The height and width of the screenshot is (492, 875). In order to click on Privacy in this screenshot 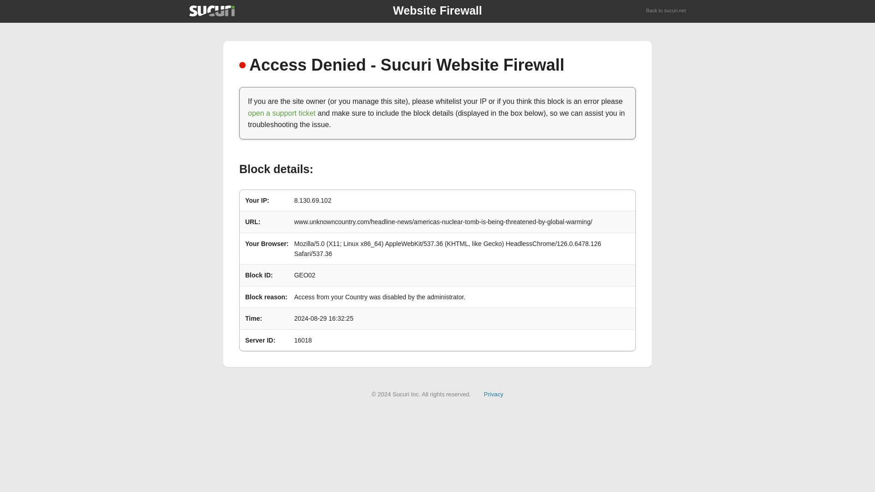, I will do `click(494, 394)`.